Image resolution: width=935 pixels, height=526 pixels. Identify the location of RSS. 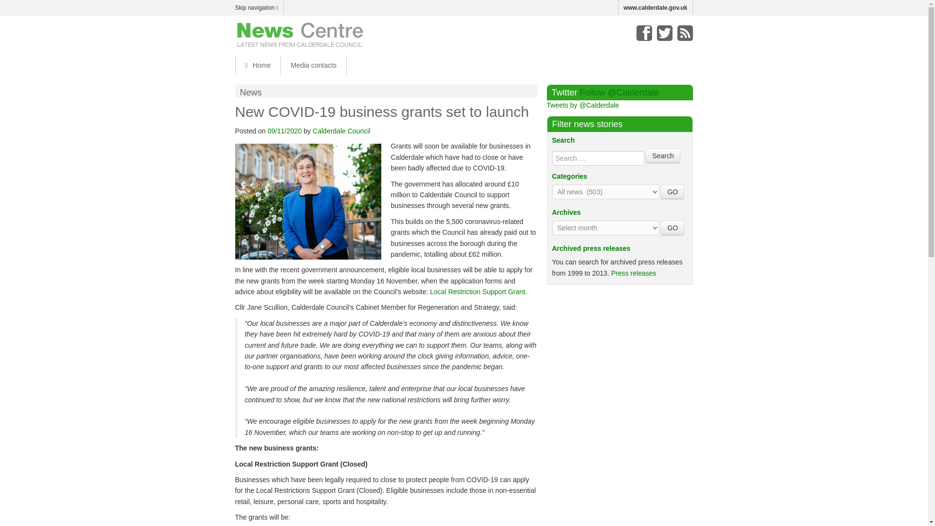
(685, 33).